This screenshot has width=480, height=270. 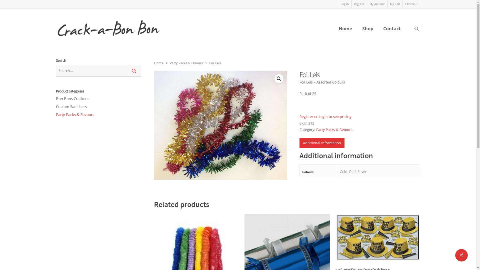 What do you see at coordinates (99, 71) in the screenshot?
I see `Search for:` at bounding box center [99, 71].